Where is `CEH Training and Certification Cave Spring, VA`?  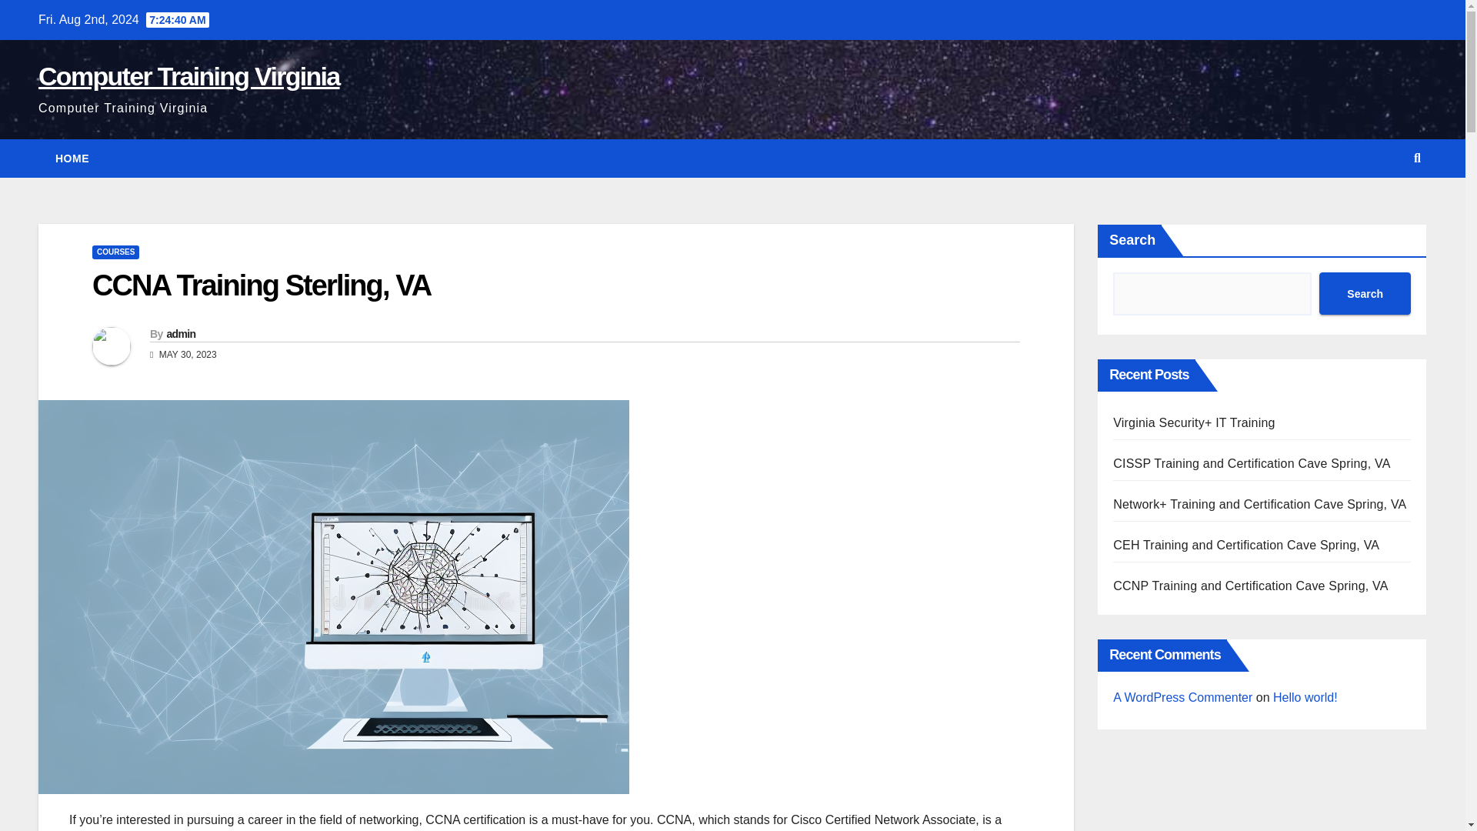
CEH Training and Certification Cave Spring, VA is located at coordinates (1246, 545).